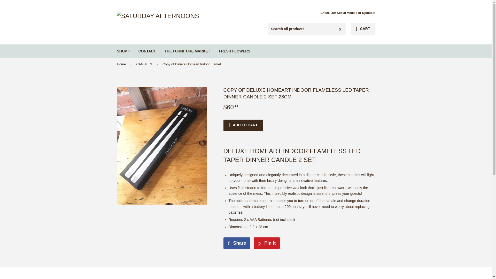 The height and width of the screenshot is (279, 496). I want to click on Share on Facebook, so click(122, 64).